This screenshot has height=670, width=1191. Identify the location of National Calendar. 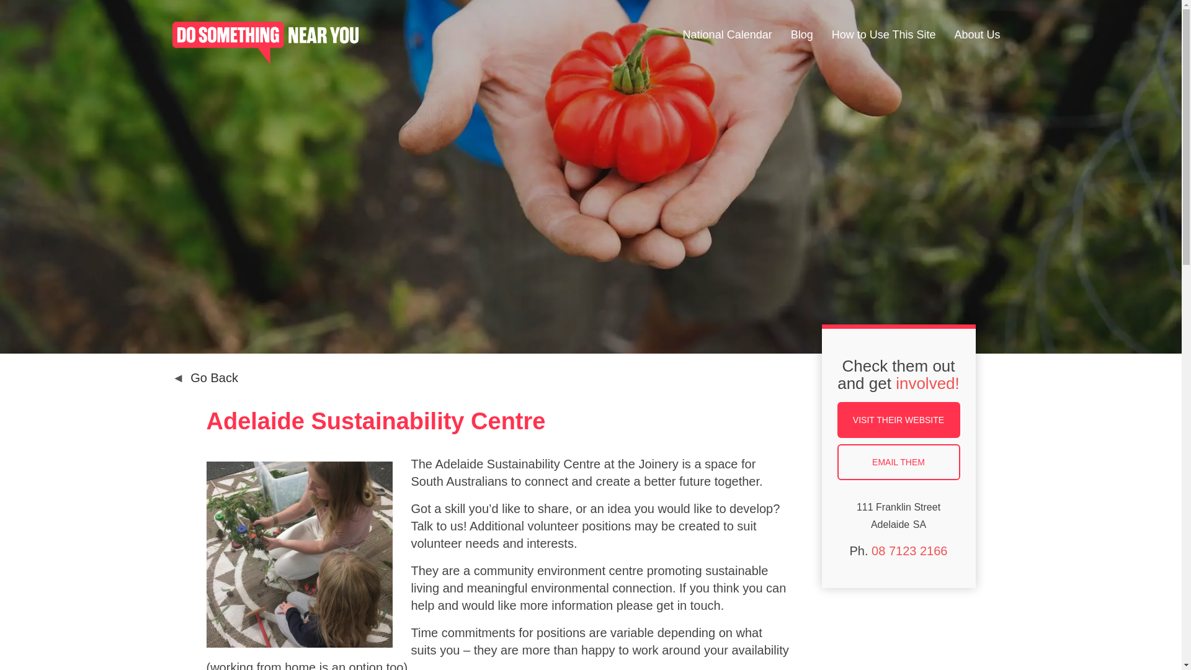
(727, 36).